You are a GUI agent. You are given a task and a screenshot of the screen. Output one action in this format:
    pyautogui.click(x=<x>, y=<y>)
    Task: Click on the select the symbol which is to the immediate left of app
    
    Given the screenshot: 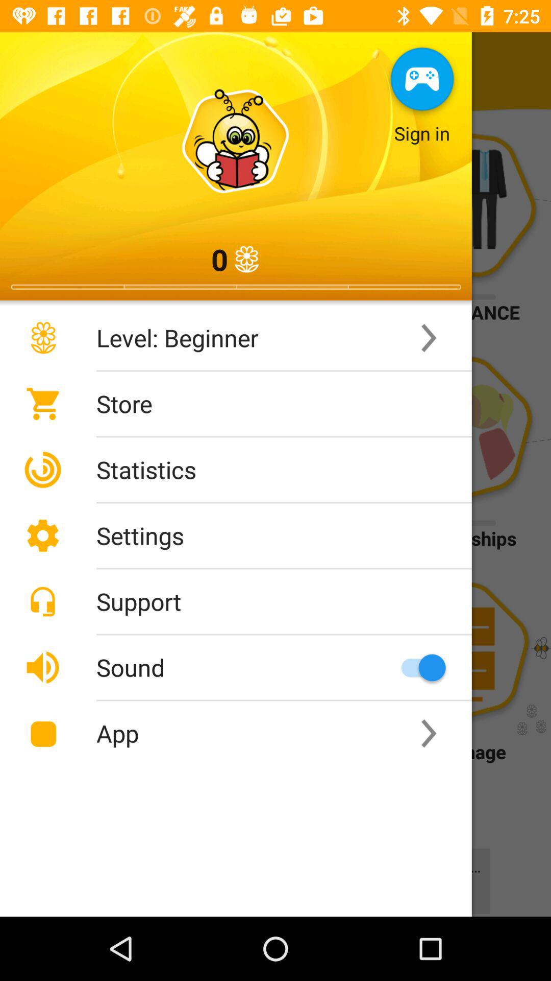 What is the action you would take?
    pyautogui.click(x=43, y=734)
    